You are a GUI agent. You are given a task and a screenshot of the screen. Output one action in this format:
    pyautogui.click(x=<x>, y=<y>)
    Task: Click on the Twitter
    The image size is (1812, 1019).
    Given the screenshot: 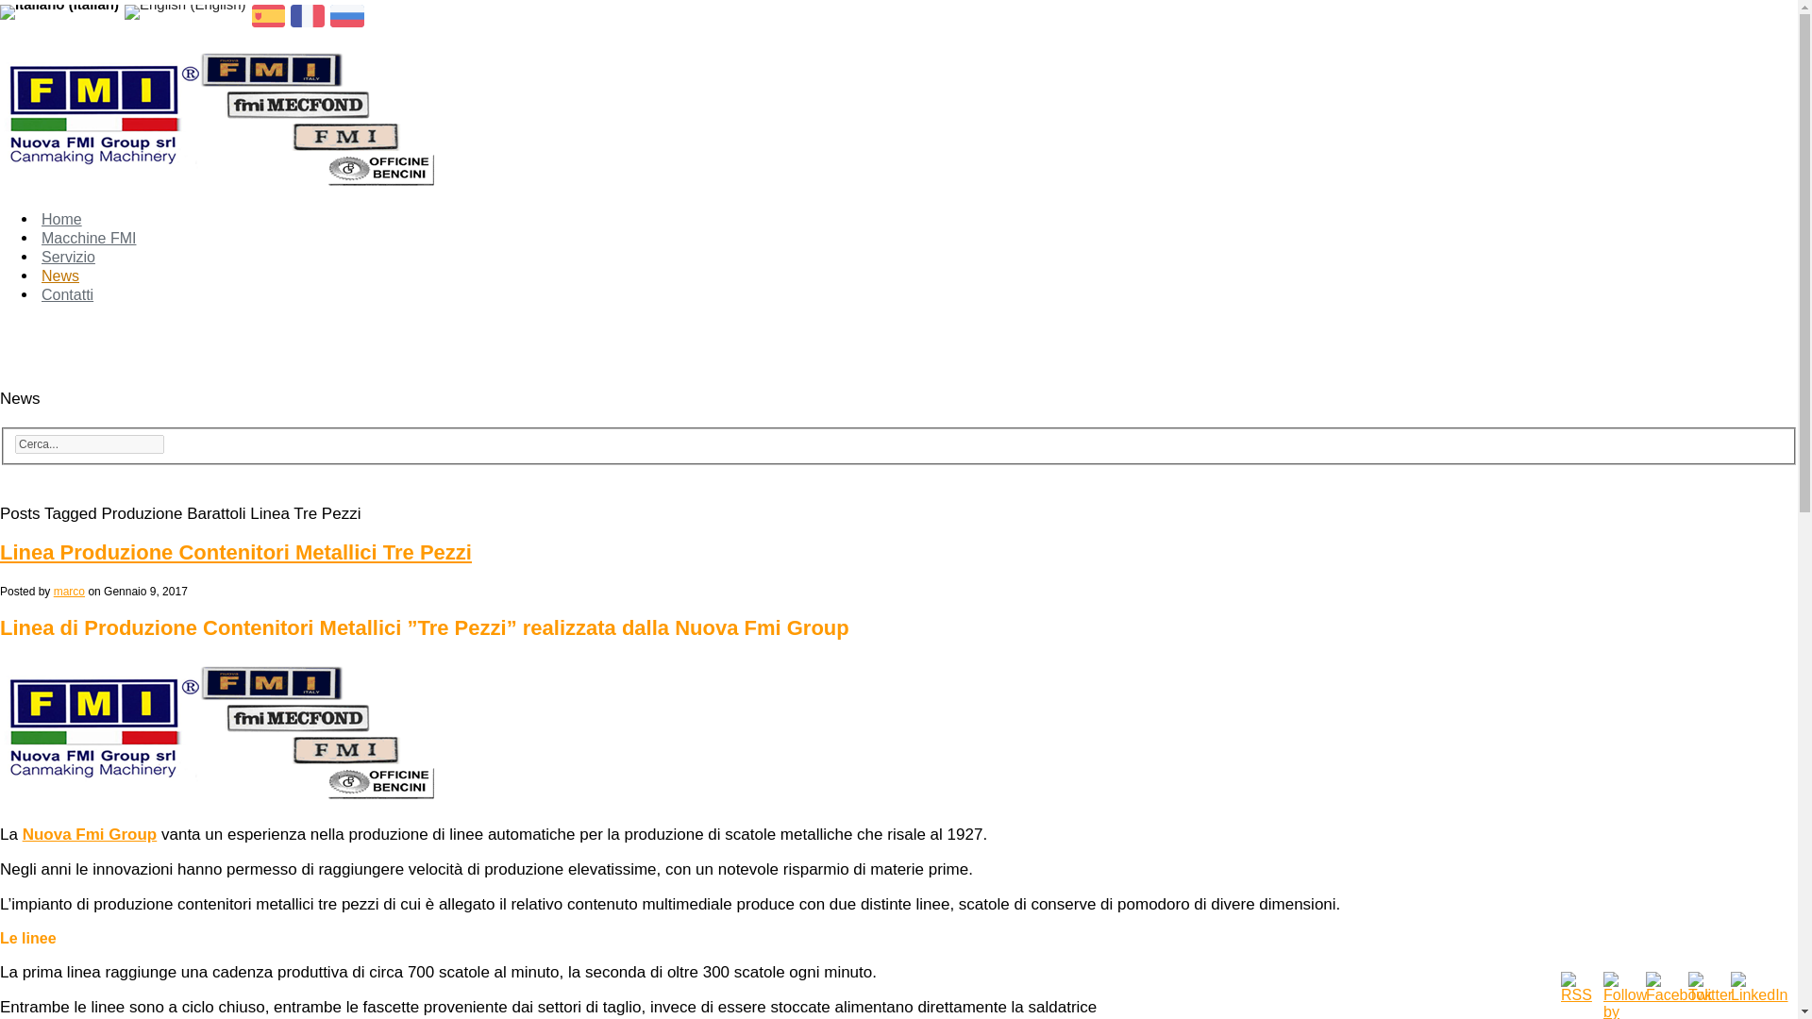 What is the action you would take?
    pyautogui.click(x=1710, y=987)
    